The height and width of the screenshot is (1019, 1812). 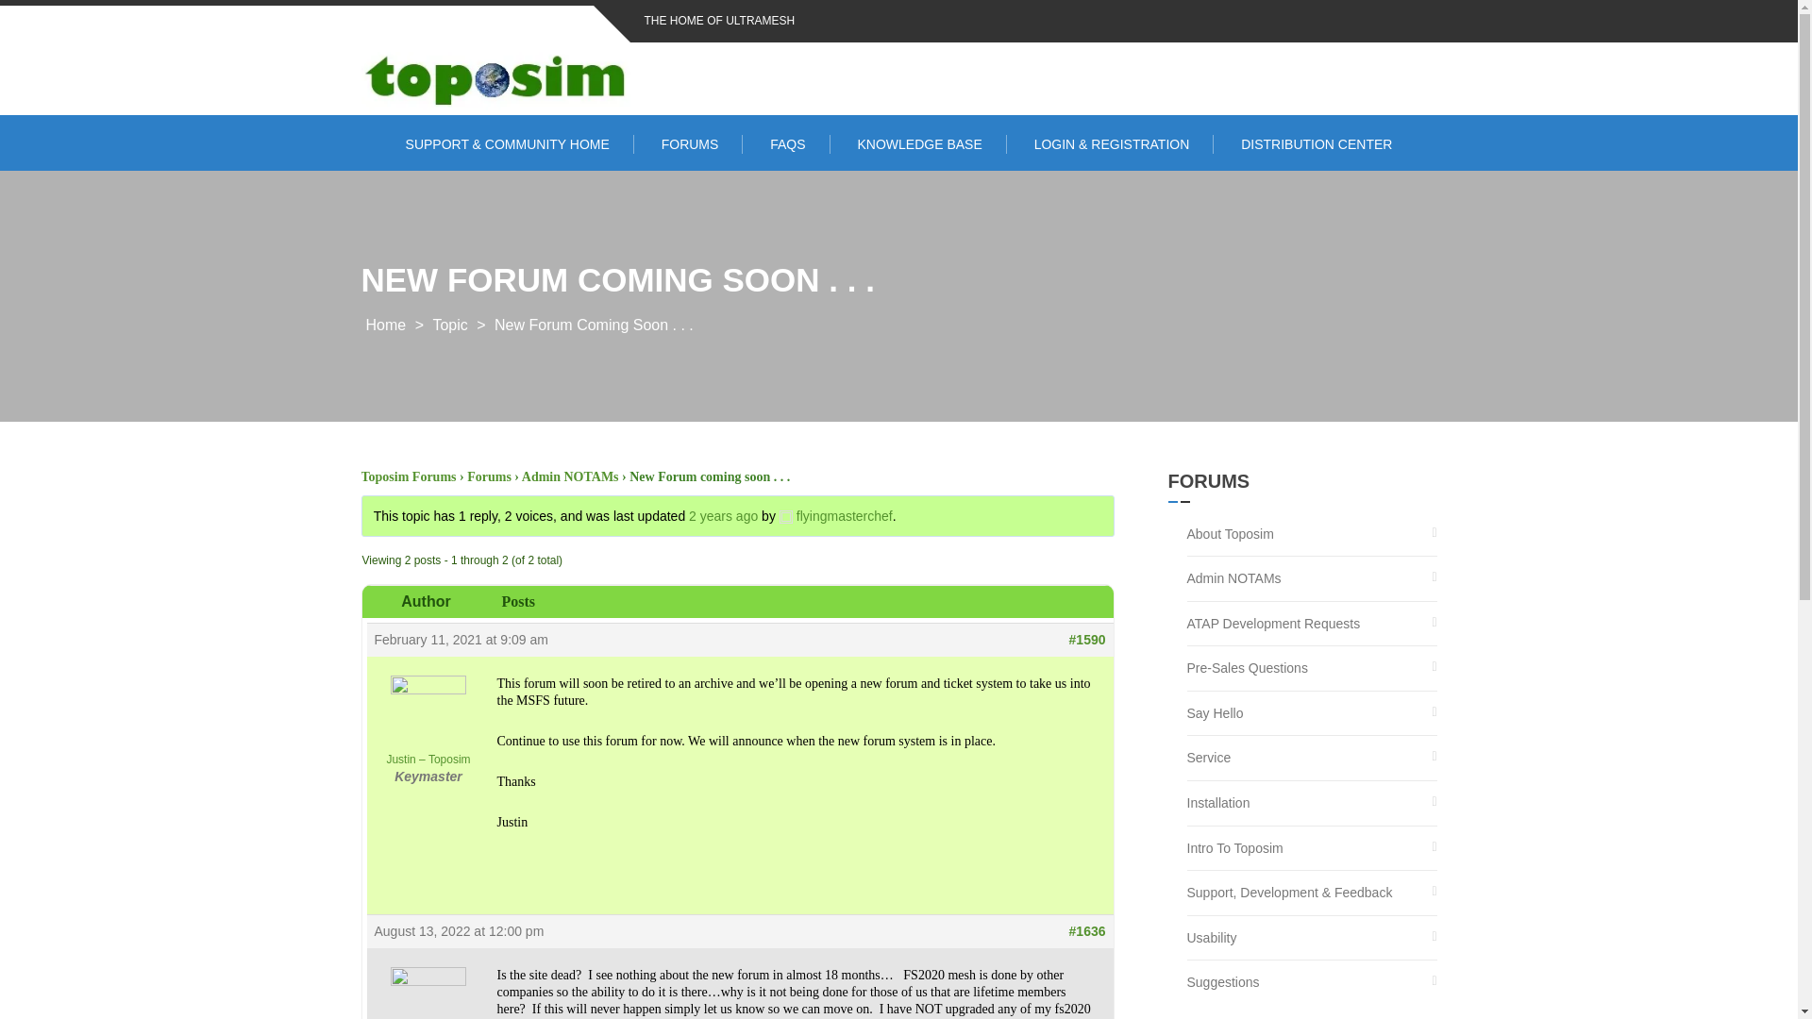 I want to click on About Toposim, so click(x=1230, y=534).